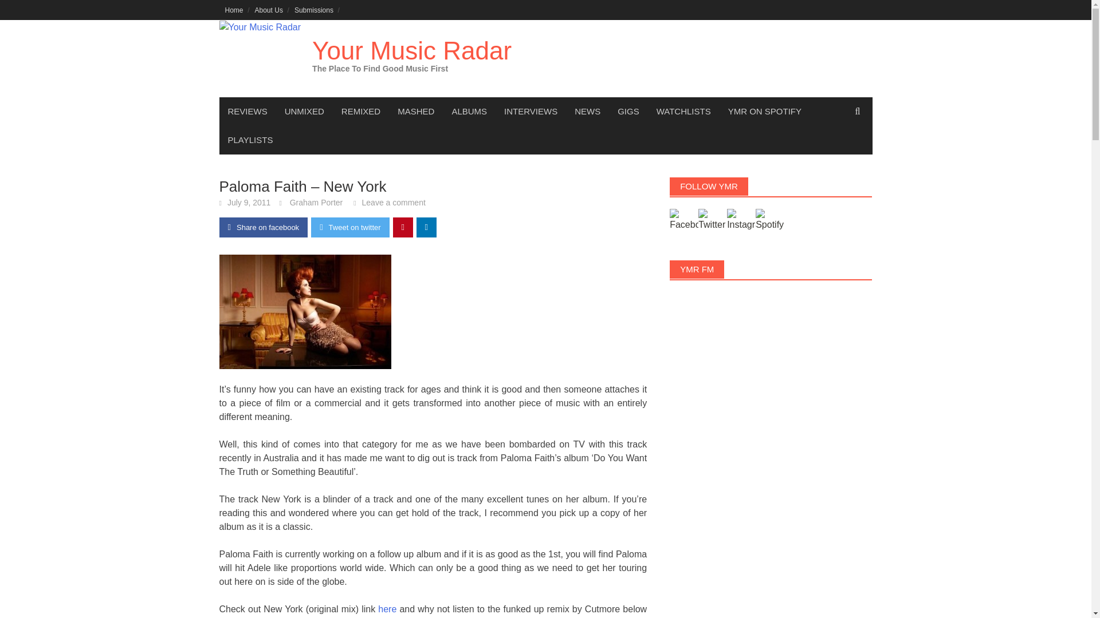  What do you see at coordinates (249, 202) in the screenshot?
I see `July 9, 2011` at bounding box center [249, 202].